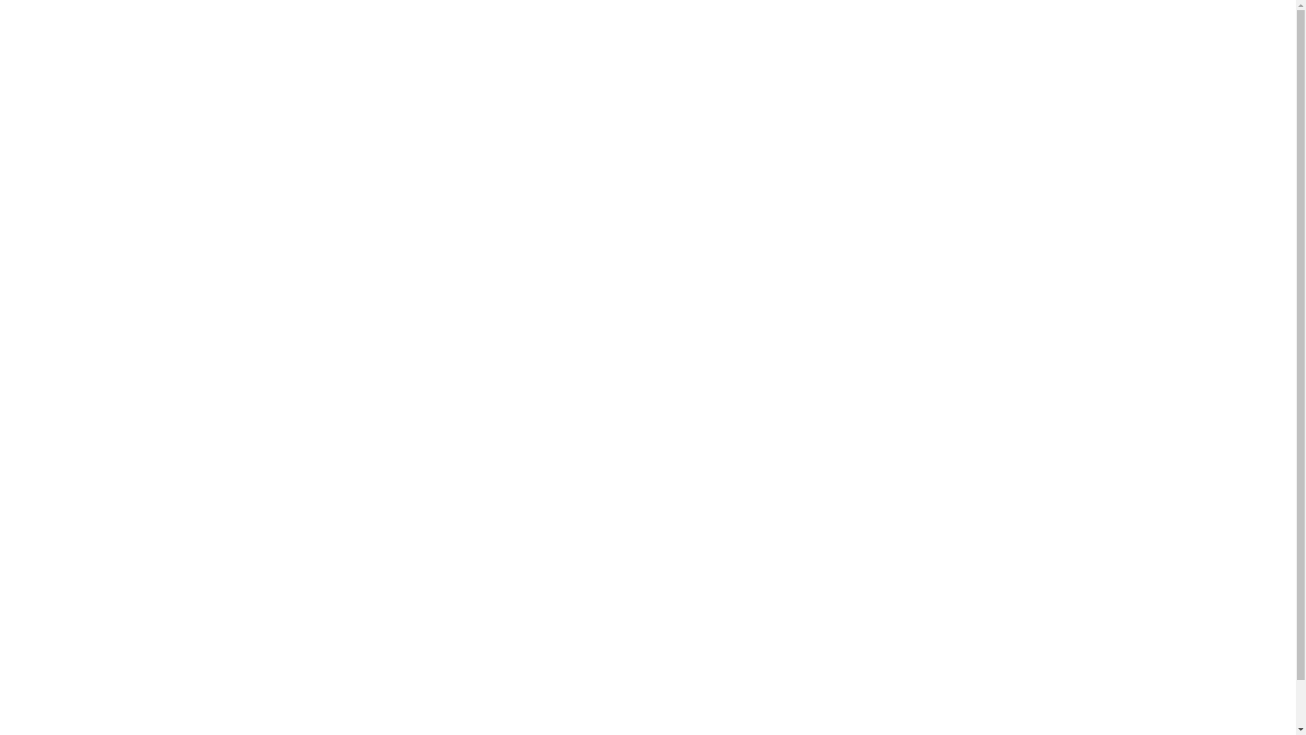 The height and width of the screenshot is (735, 1306). What do you see at coordinates (324, 410) in the screenshot?
I see `About Us` at bounding box center [324, 410].